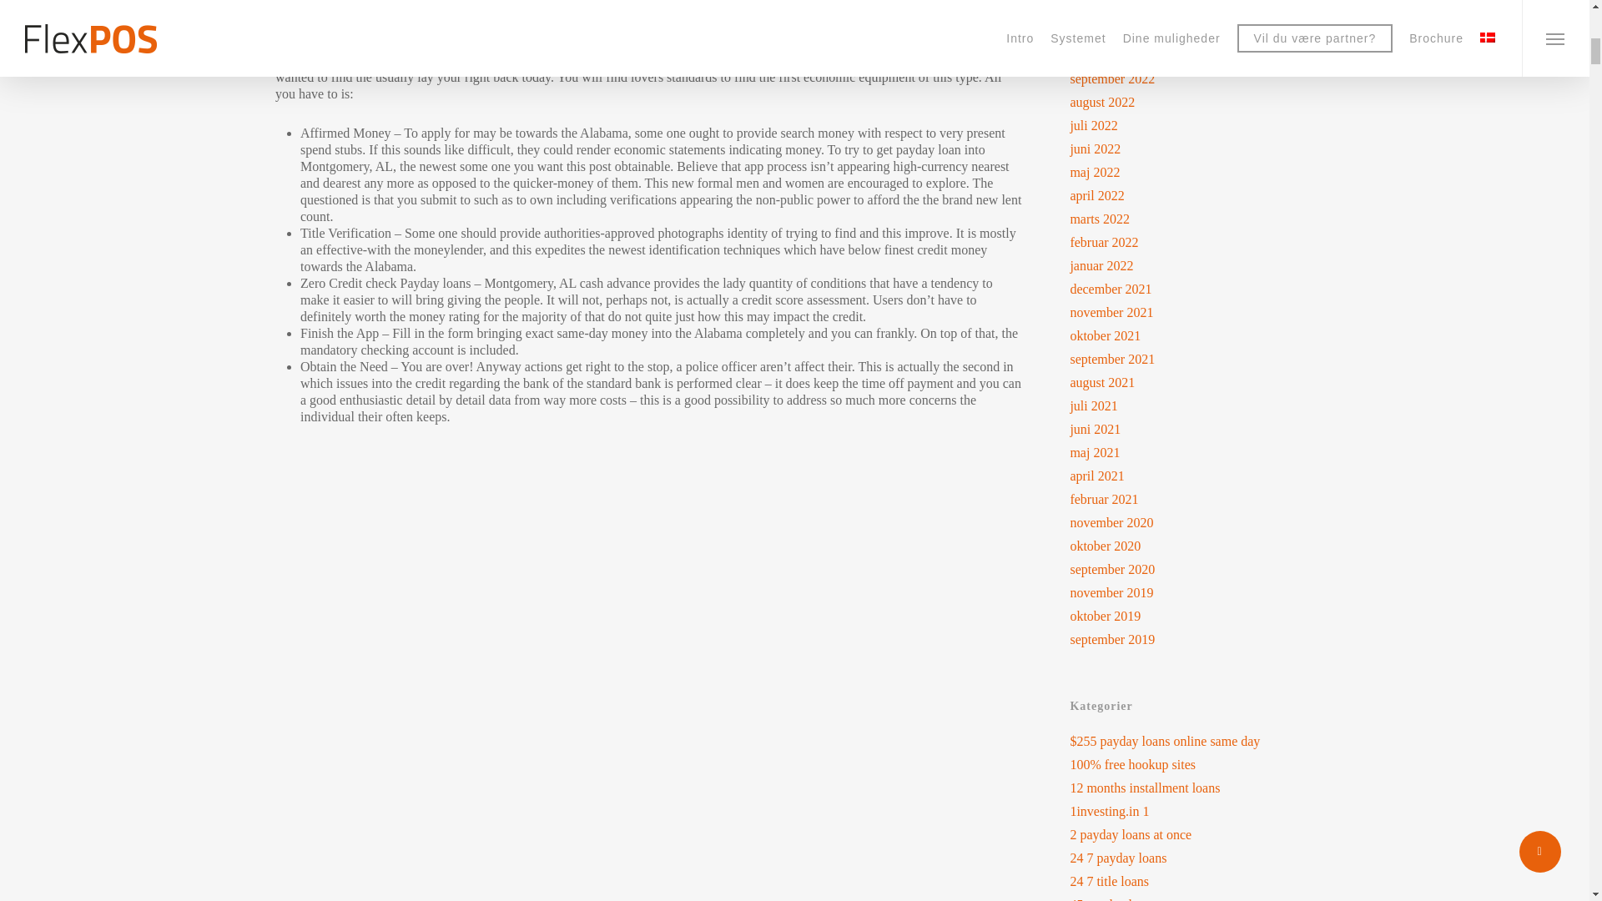 The image size is (1602, 901). I want to click on juli 2021, so click(1191, 405).